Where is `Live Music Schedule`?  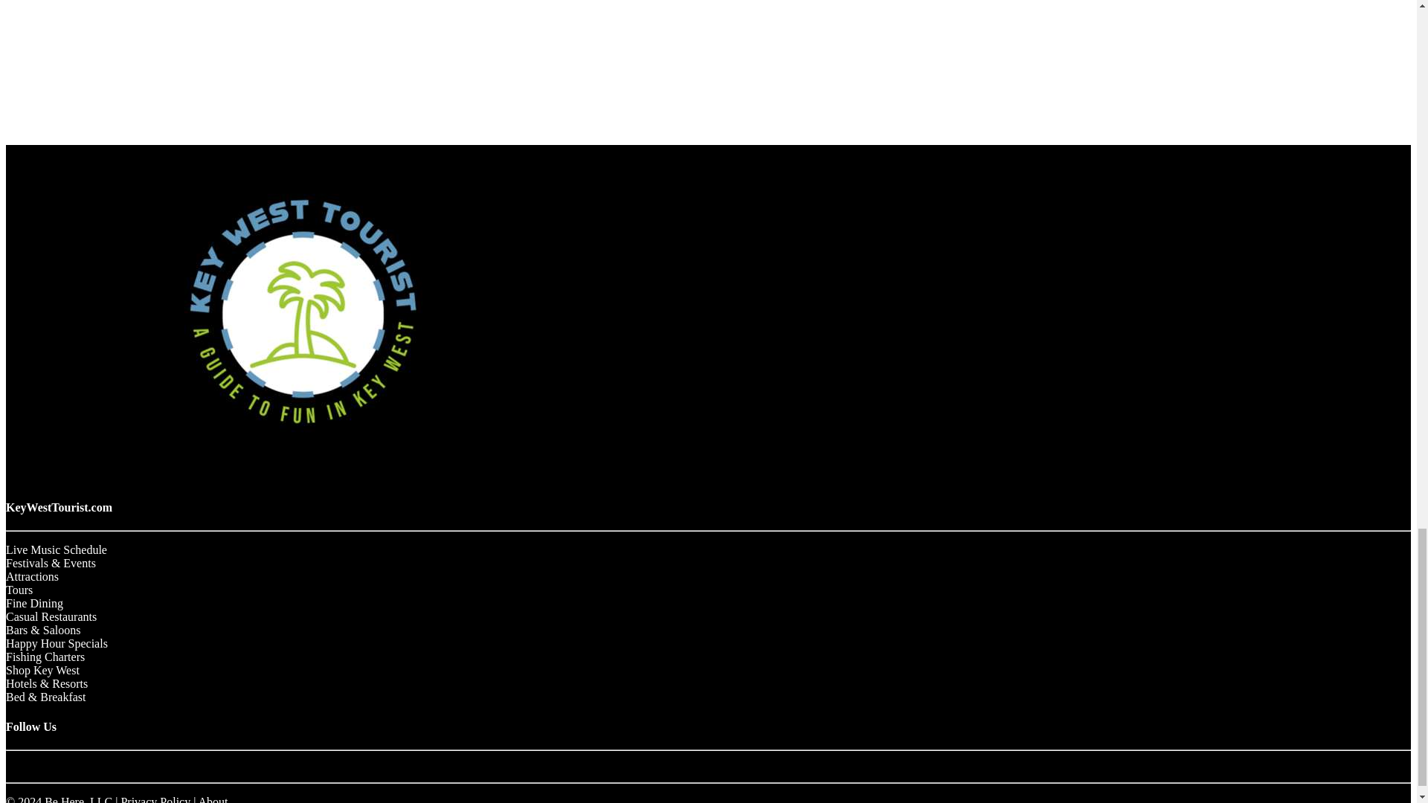
Live Music Schedule is located at coordinates (57, 550).